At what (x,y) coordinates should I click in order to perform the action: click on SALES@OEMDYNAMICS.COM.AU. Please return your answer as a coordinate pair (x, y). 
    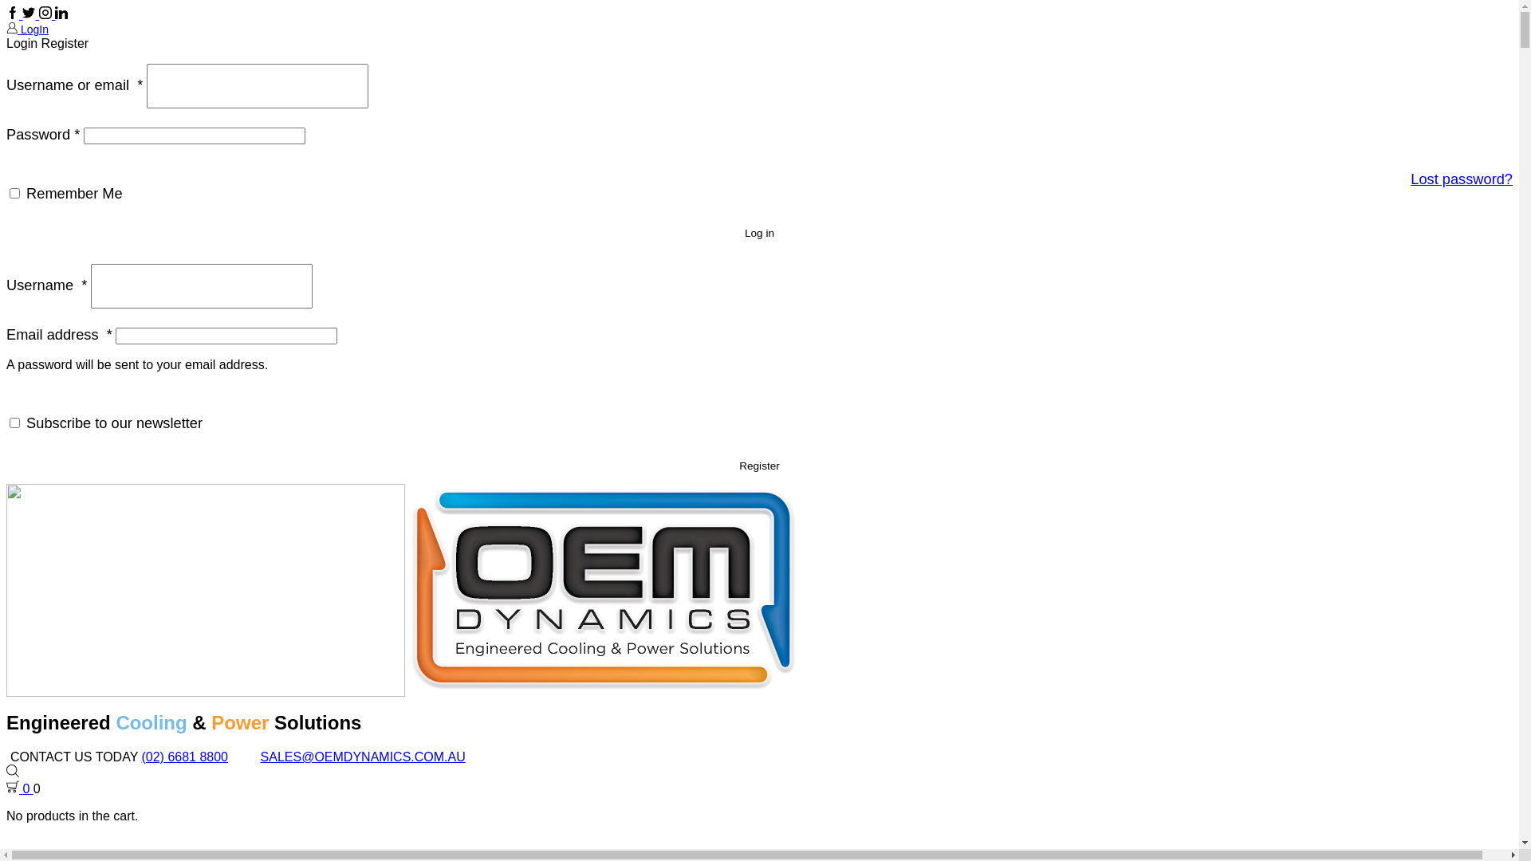
    Looking at the image, I should click on (364, 757).